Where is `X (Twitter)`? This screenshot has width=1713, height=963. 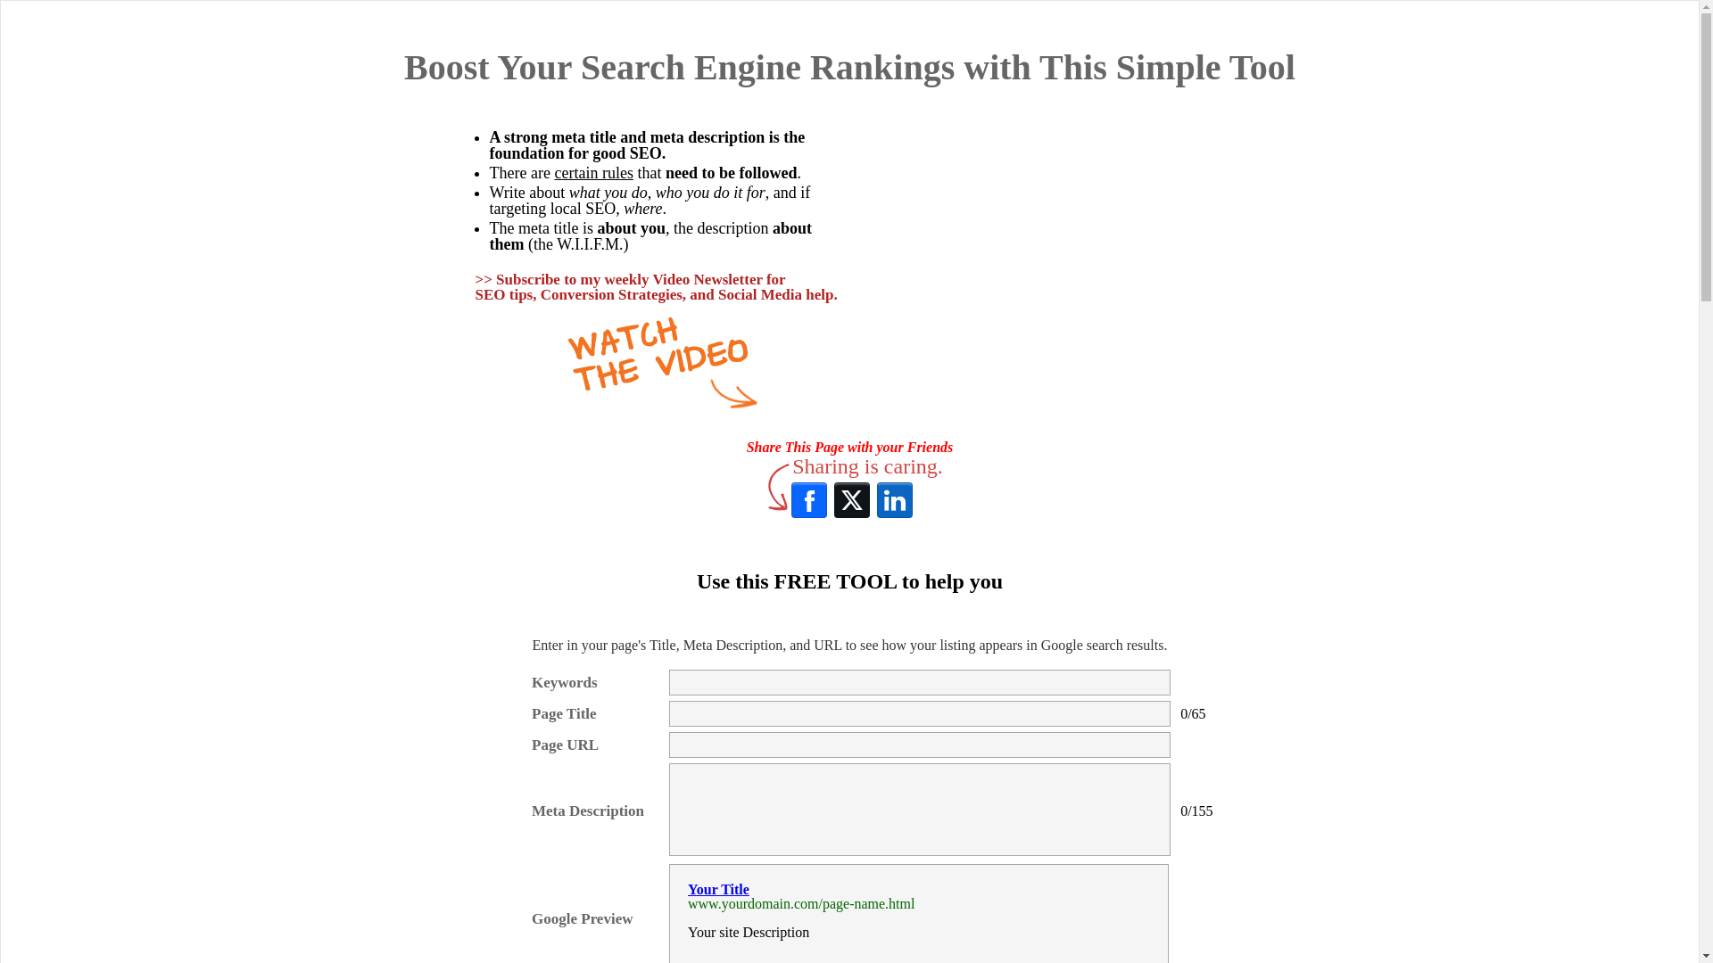 X (Twitter) is located at coordinates (852, 500).